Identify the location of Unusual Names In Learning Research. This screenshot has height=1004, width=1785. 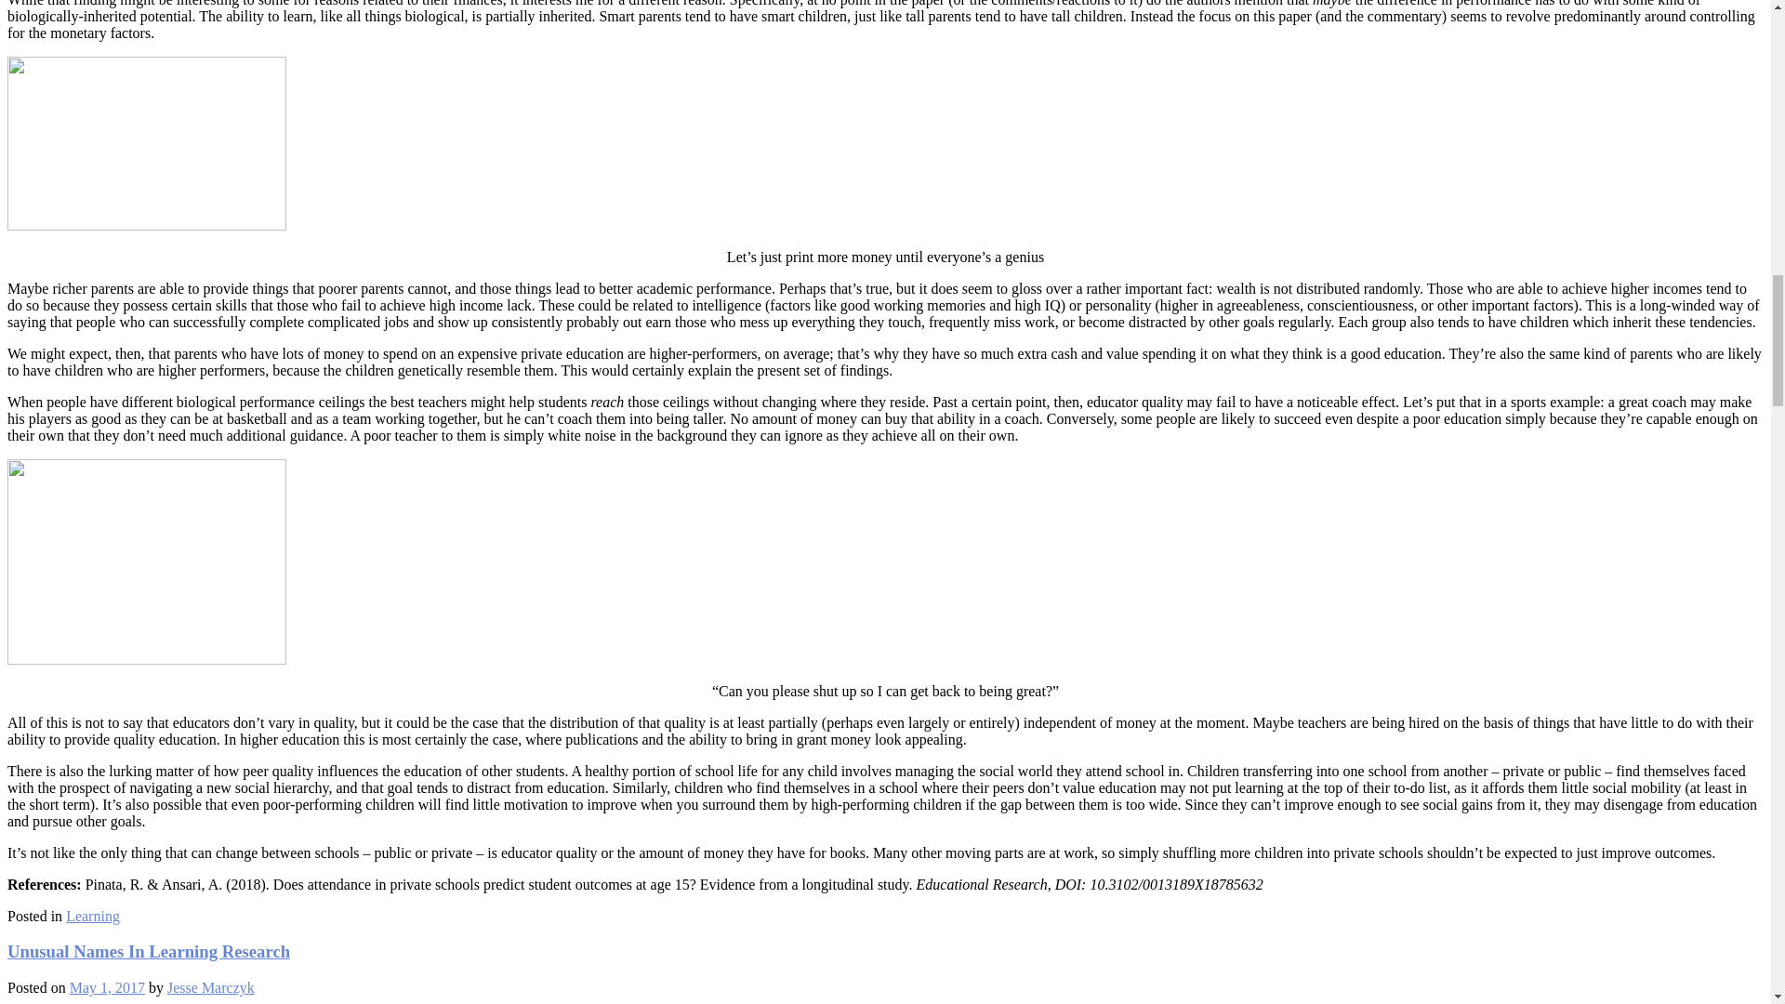
(148, 951).